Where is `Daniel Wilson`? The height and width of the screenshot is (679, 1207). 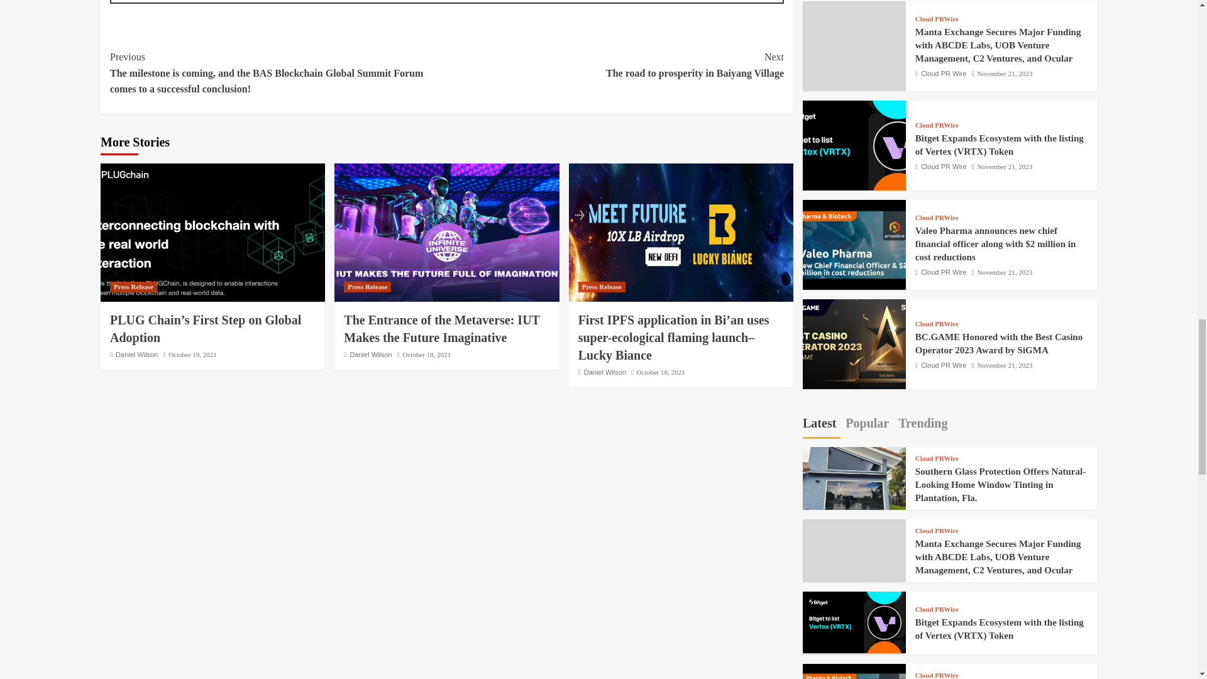
Daniel Wilson is located at coordinates (370, 355).